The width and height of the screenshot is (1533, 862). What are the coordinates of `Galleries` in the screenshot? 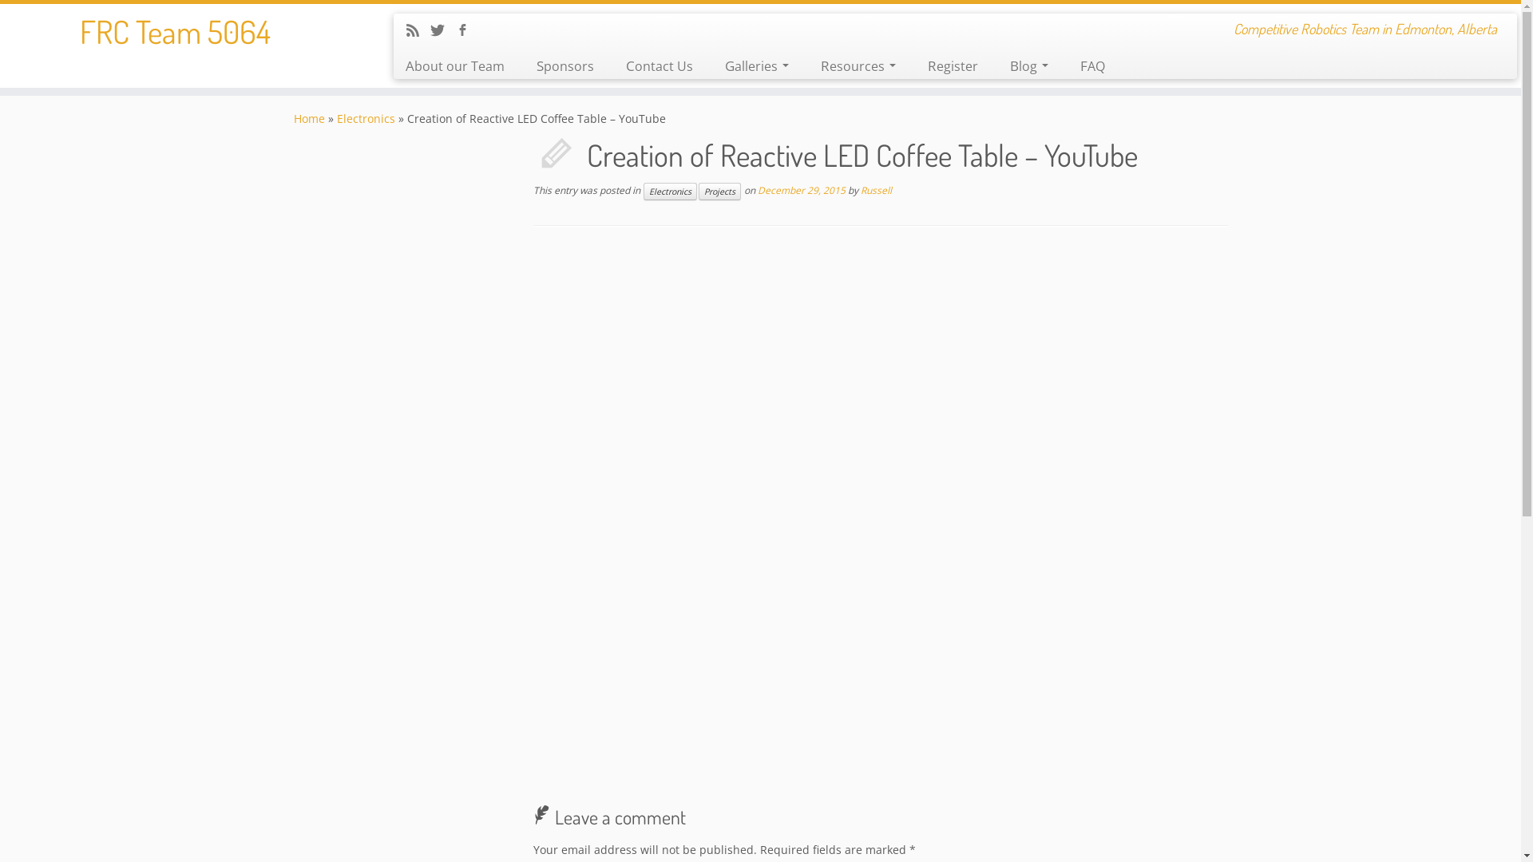 It's located at (757, 66).